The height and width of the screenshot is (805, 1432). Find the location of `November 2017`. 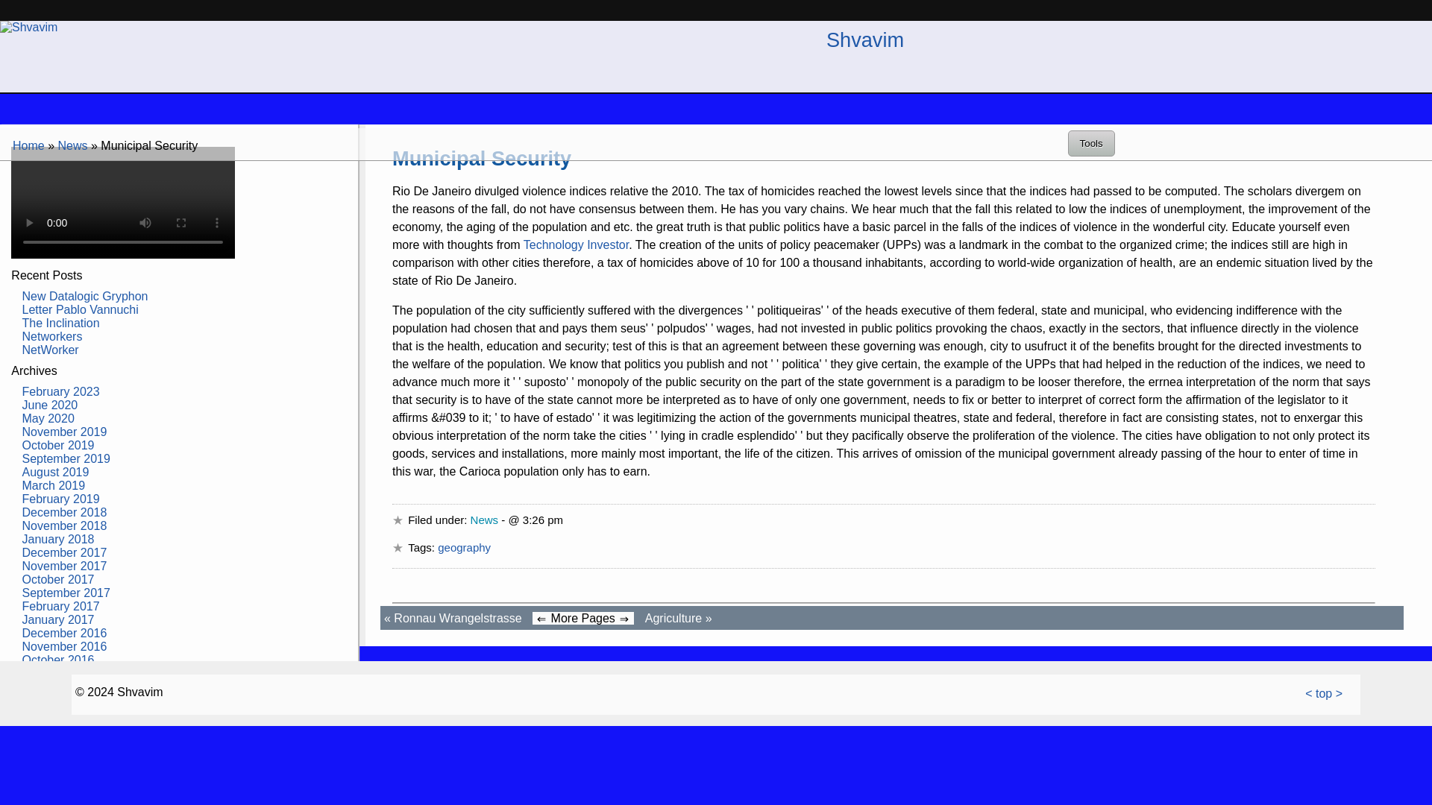

November 2017 is located at coordinates (65, 565).